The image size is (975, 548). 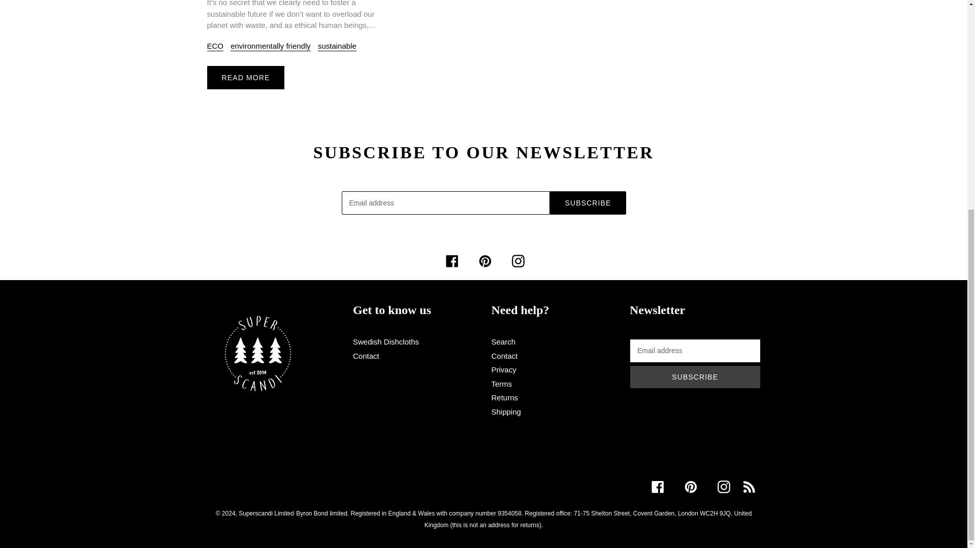 I want to click on Shipping, so click(x=506, y=412).